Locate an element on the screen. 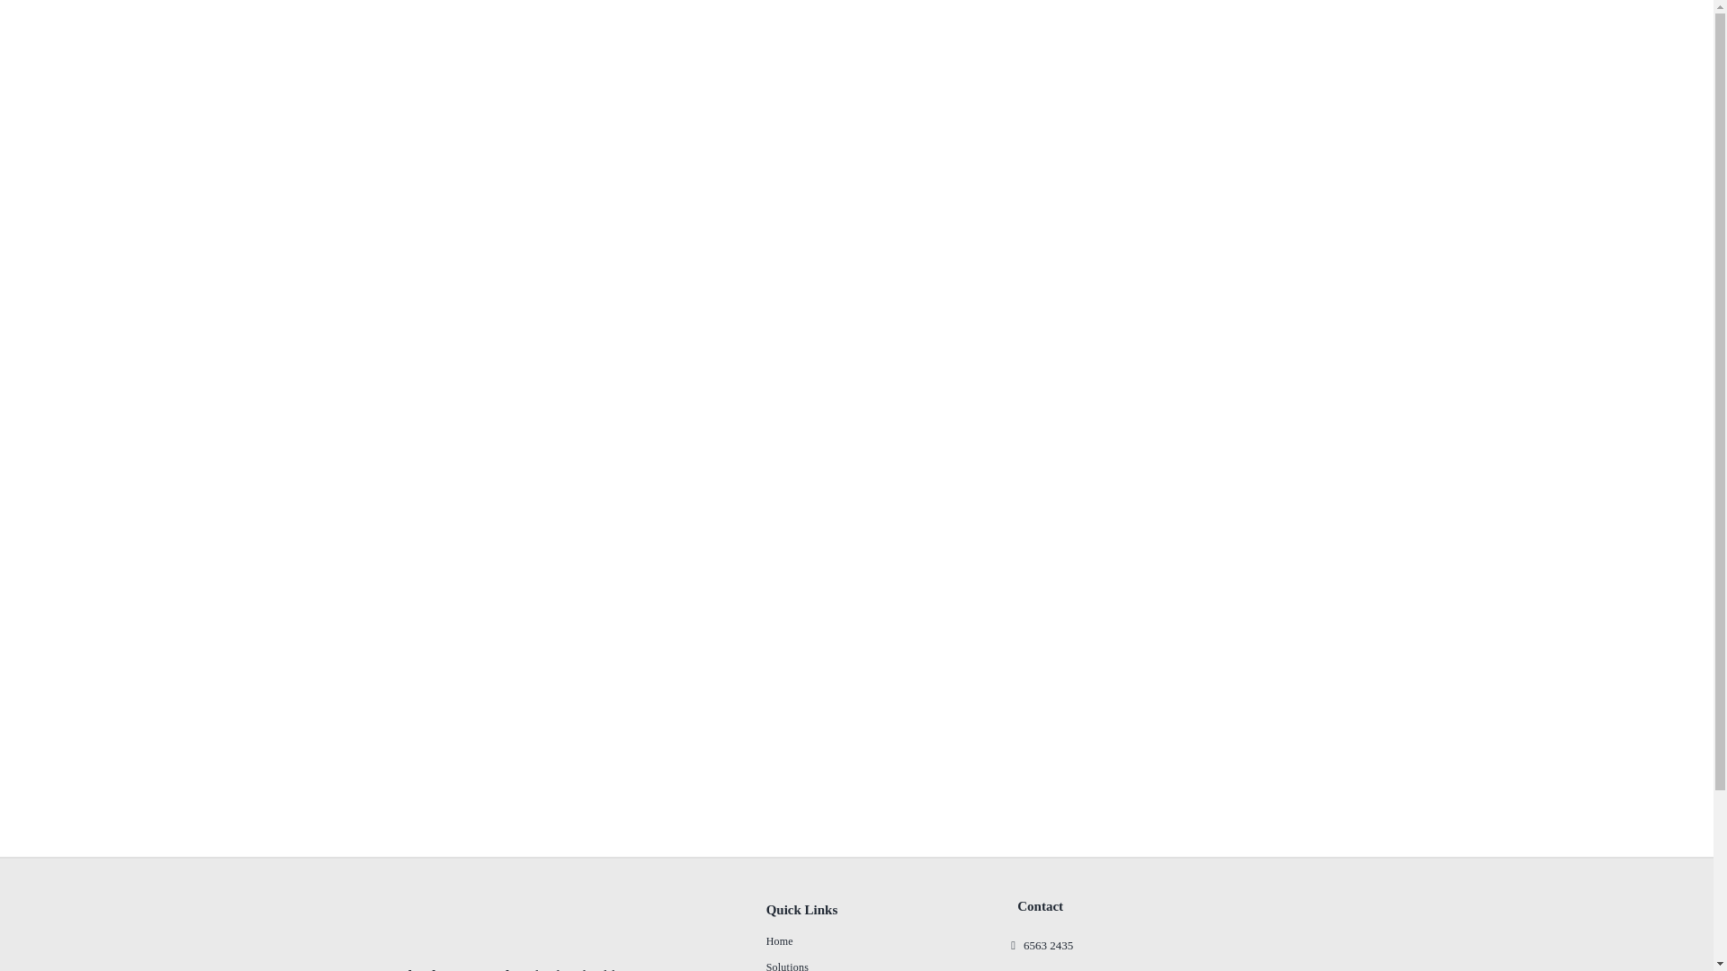 This screenshot has height=971, width=1727. 6563 2435 is located at coordinates (1042, 946).